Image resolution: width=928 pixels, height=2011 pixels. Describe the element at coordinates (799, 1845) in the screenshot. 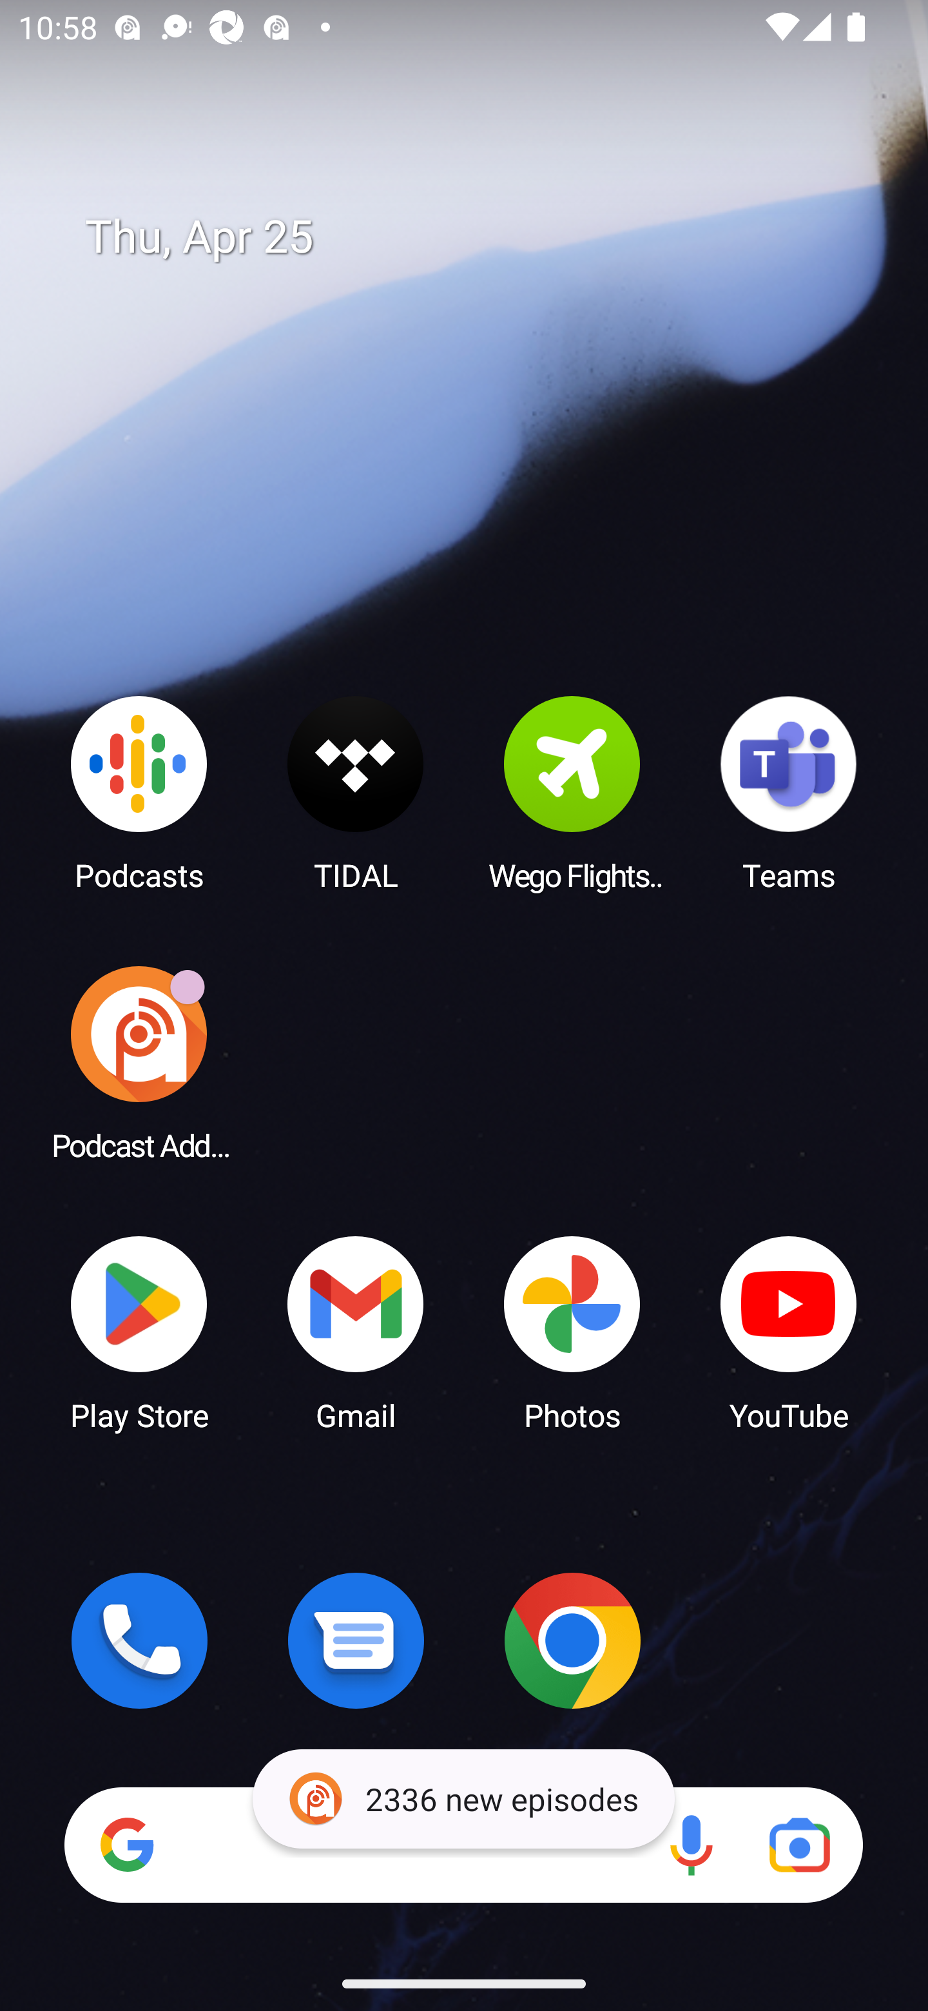

I see `Google Lens` at that location.